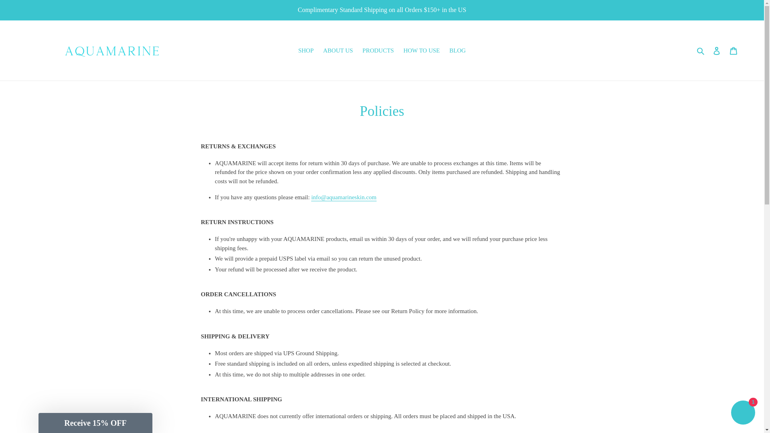 This screenshot has height=433, width=770. Describe the element at coordinates (458, 51) in the screenshot. I see `BLOG` at that location.